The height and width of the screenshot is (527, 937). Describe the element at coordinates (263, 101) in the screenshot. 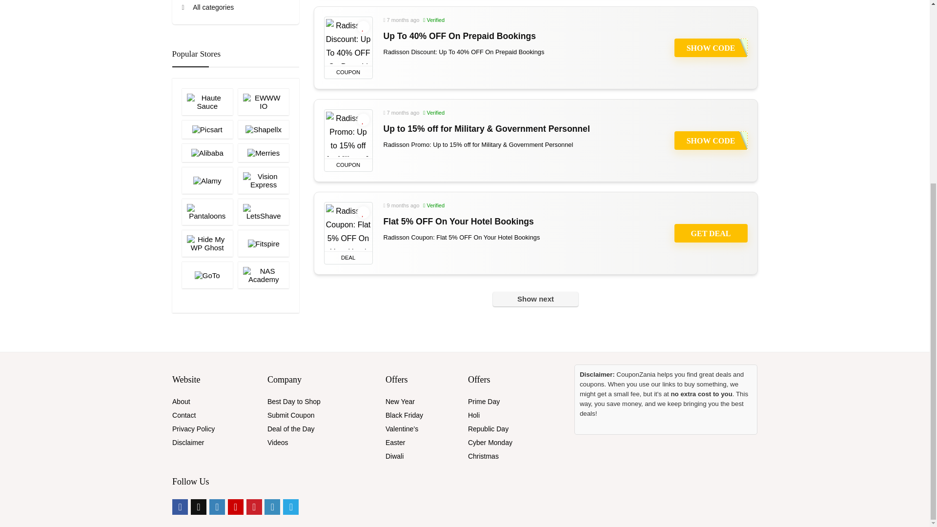

I see `View all post filed under EWWW IO` at that location.